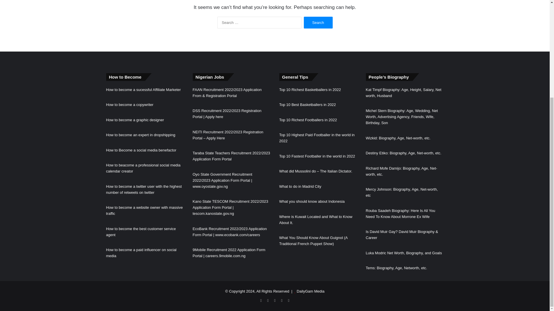 This screenshot has height=311, width=554. What do you see at coordinates (141, 150) in the screenshot?
I see `How to Become a social media benefactor` at bounding box center [141, 150].